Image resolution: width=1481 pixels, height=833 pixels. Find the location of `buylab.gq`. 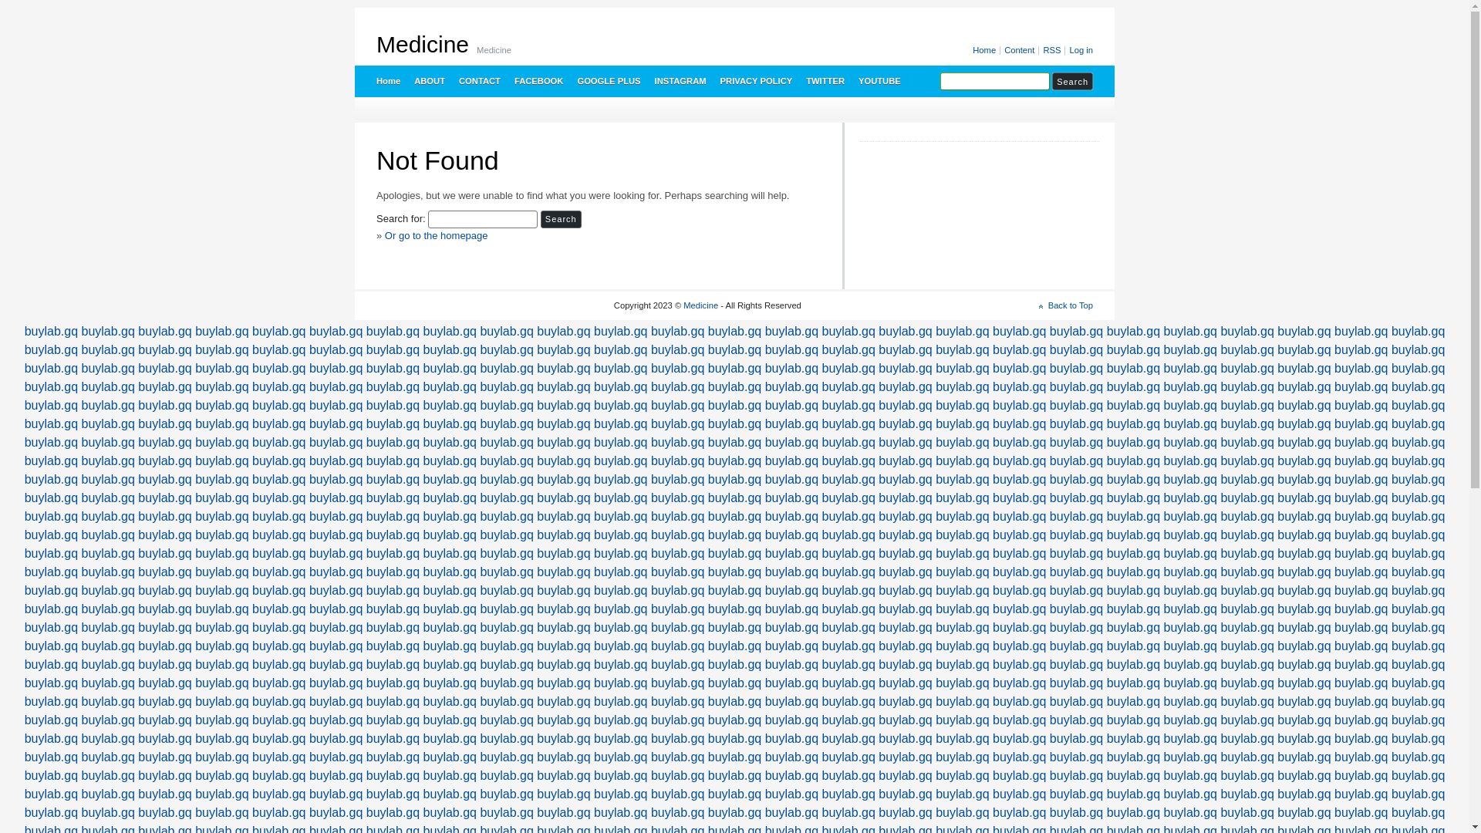

buylab.gq is located at coordinates (906, 794).